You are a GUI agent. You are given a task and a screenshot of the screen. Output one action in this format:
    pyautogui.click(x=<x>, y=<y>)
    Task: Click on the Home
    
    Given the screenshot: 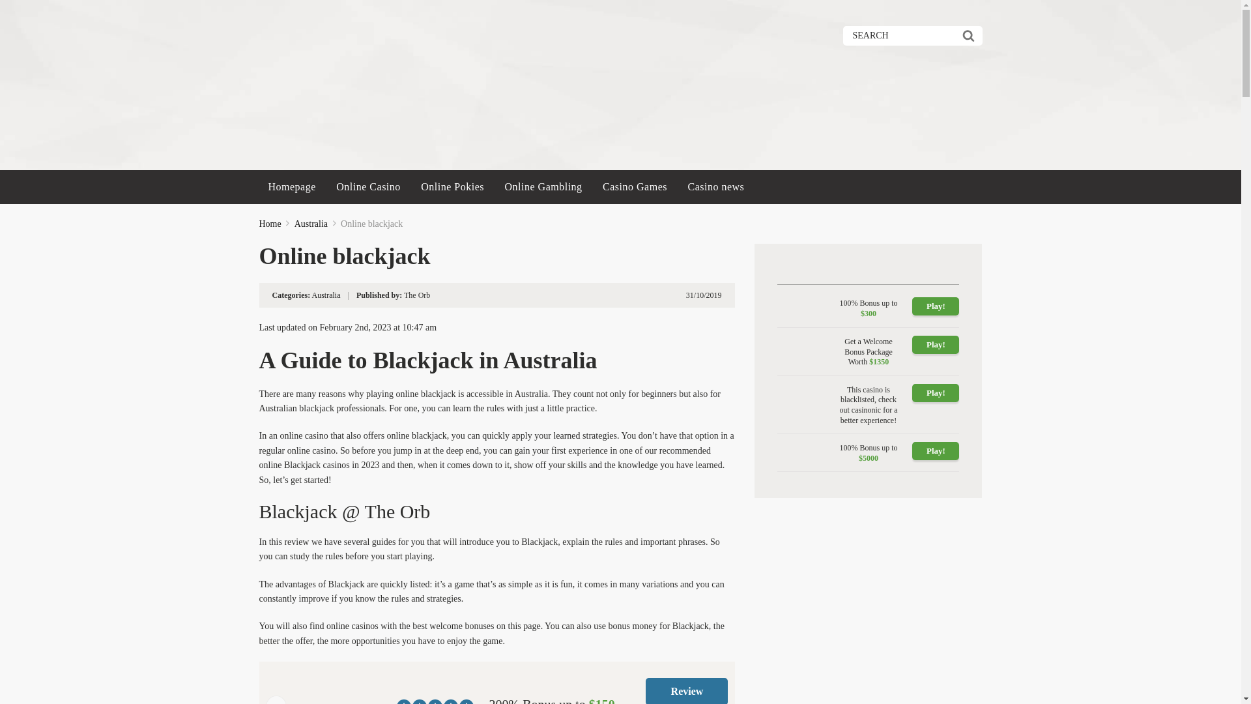 What is the action you would take?
    pyautogui.click(x=270, y=224)
    